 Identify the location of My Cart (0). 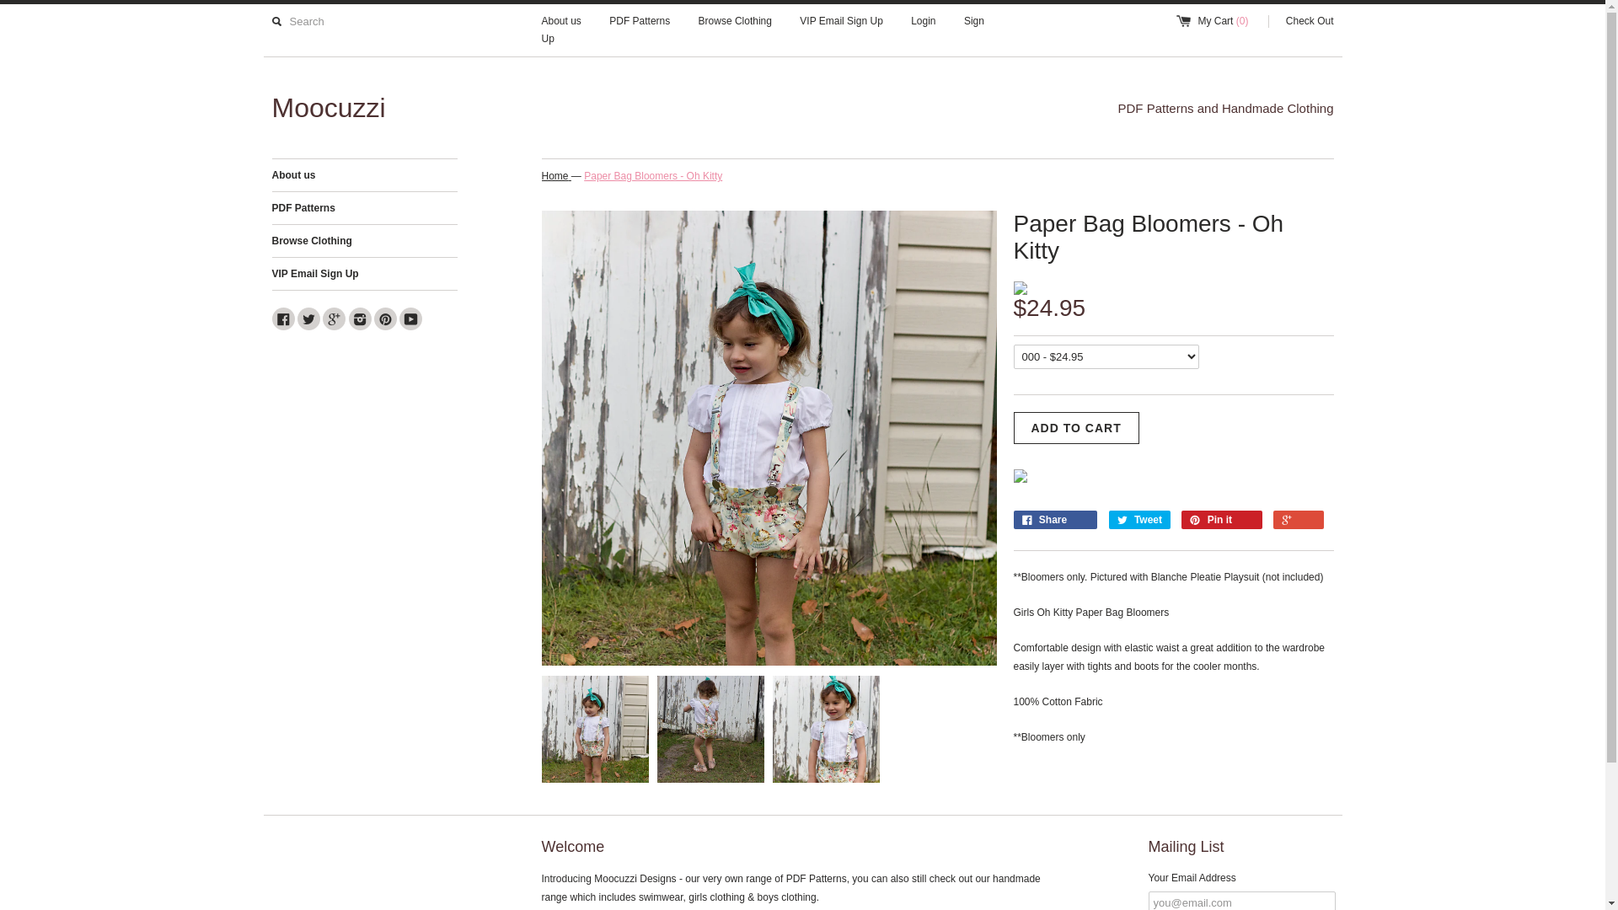
(1220, 22).